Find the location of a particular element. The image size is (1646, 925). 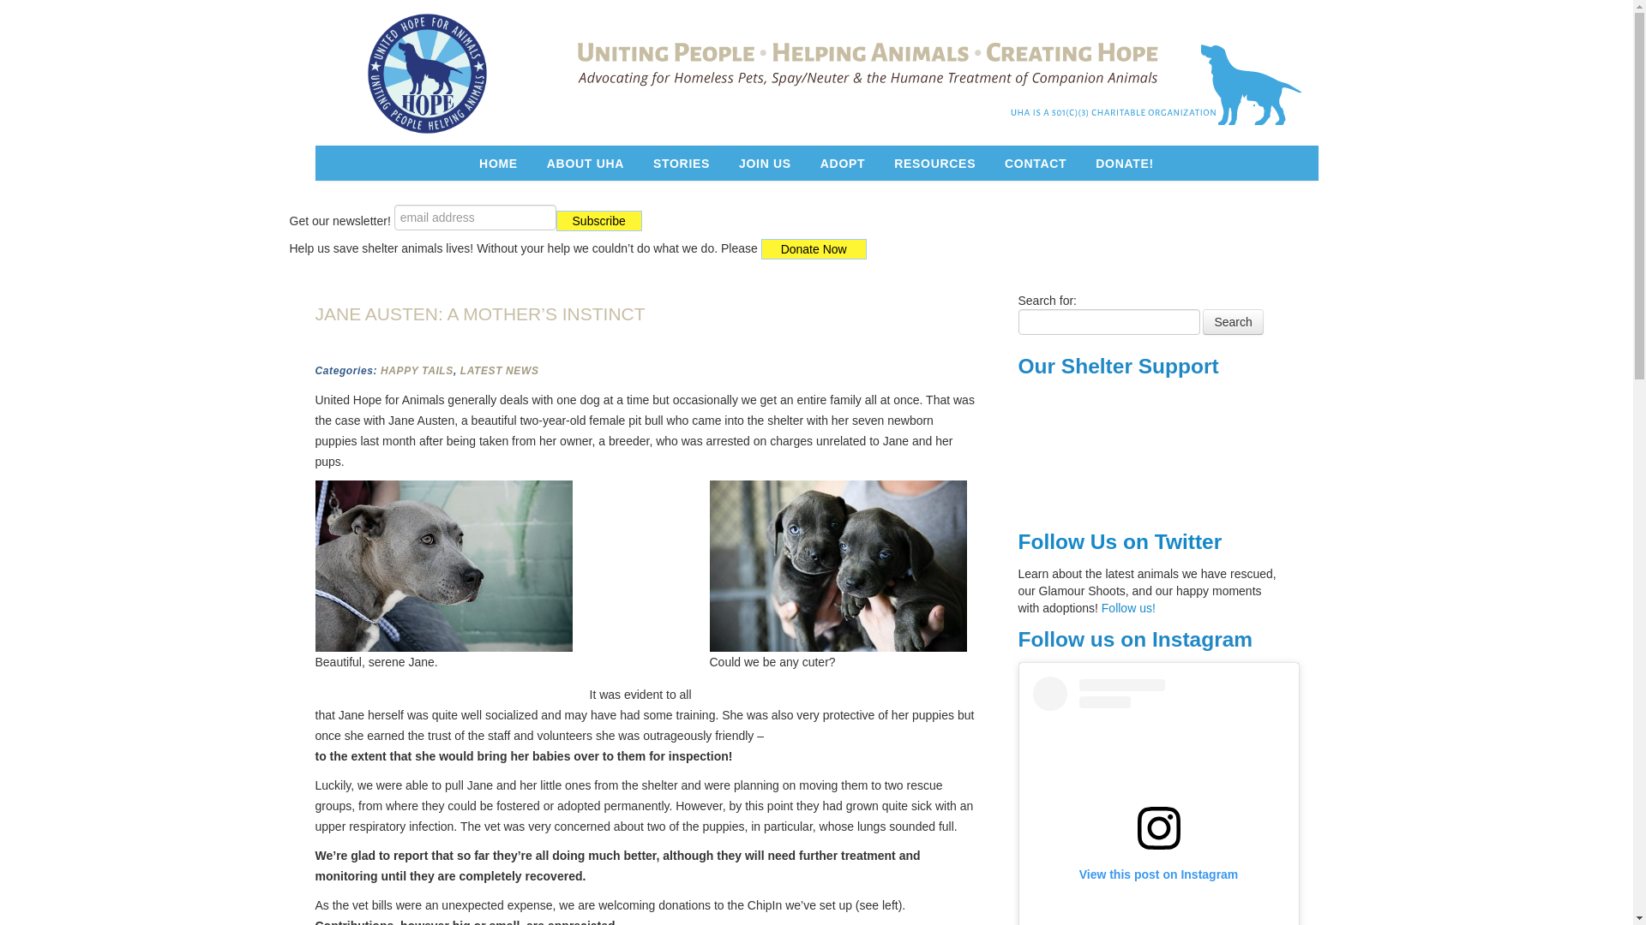

DONATE! is located at coordinates (1125, 163).